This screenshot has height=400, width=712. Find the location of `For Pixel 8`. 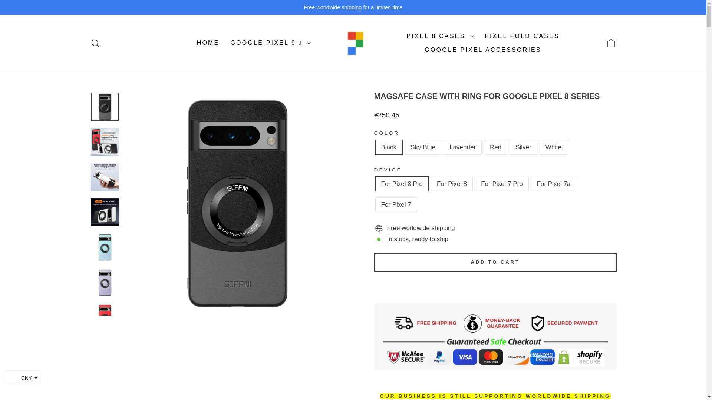

For Pixel 8 is located at coordinates (95, 43).